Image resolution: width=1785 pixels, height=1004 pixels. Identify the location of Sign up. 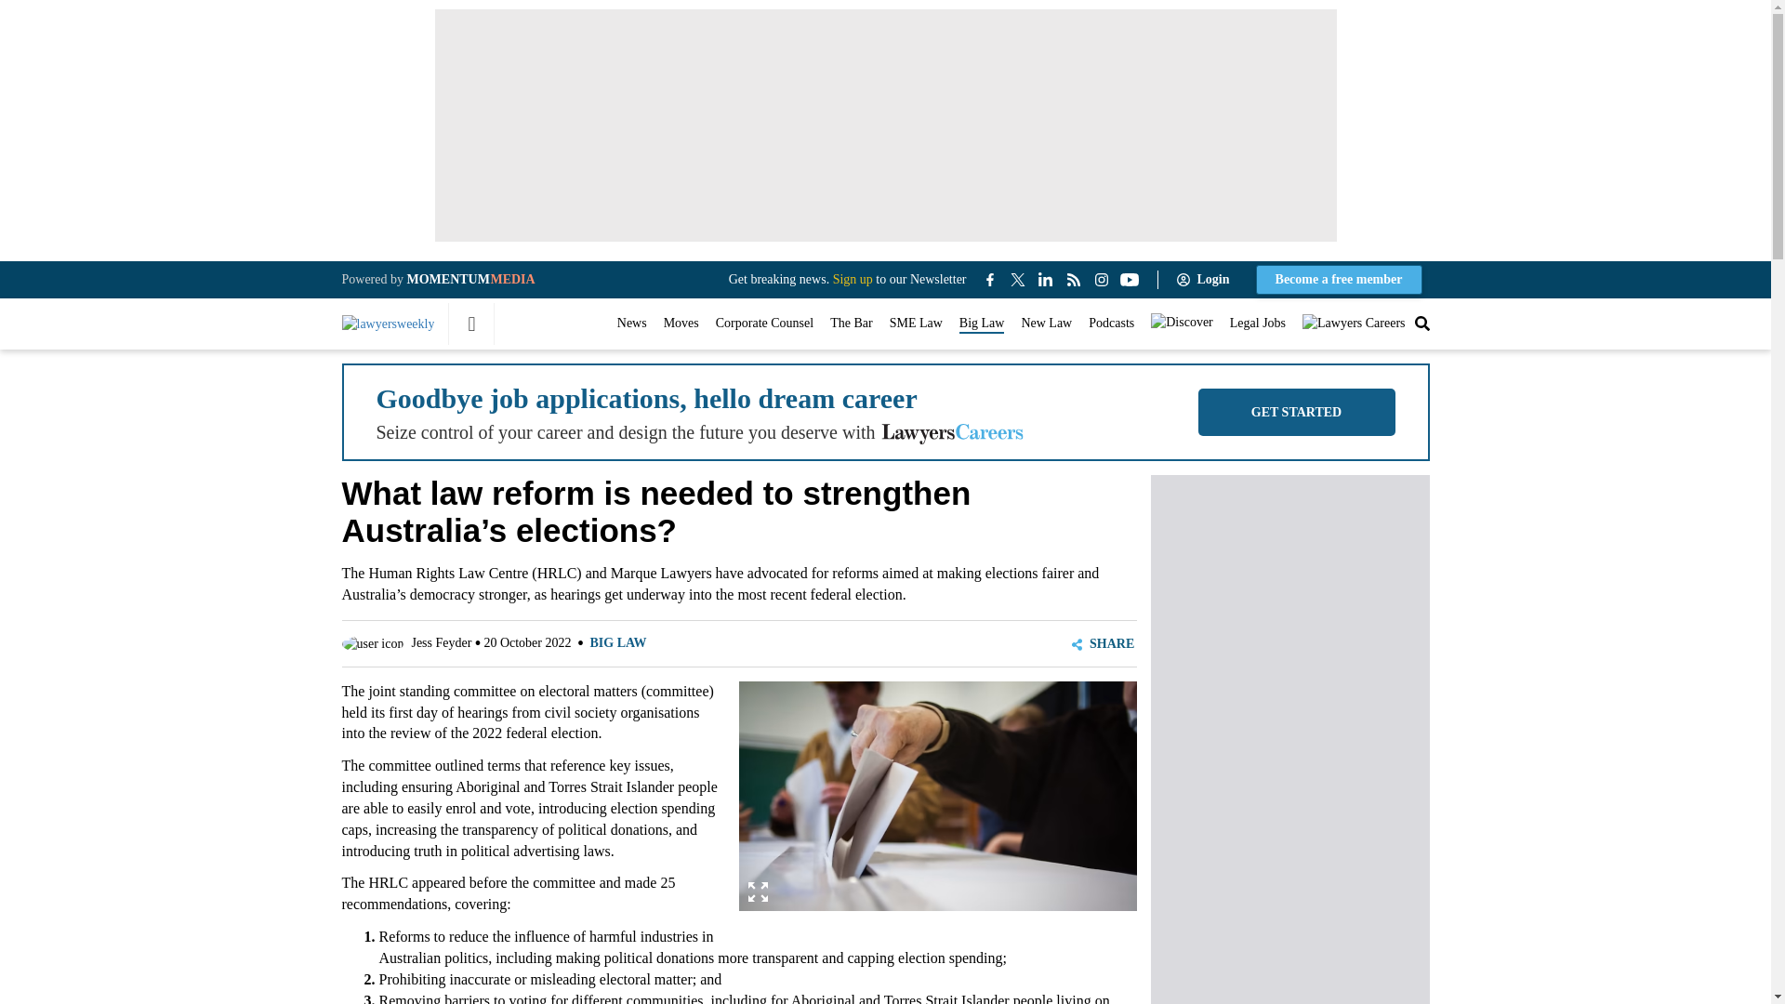
(853, 279).